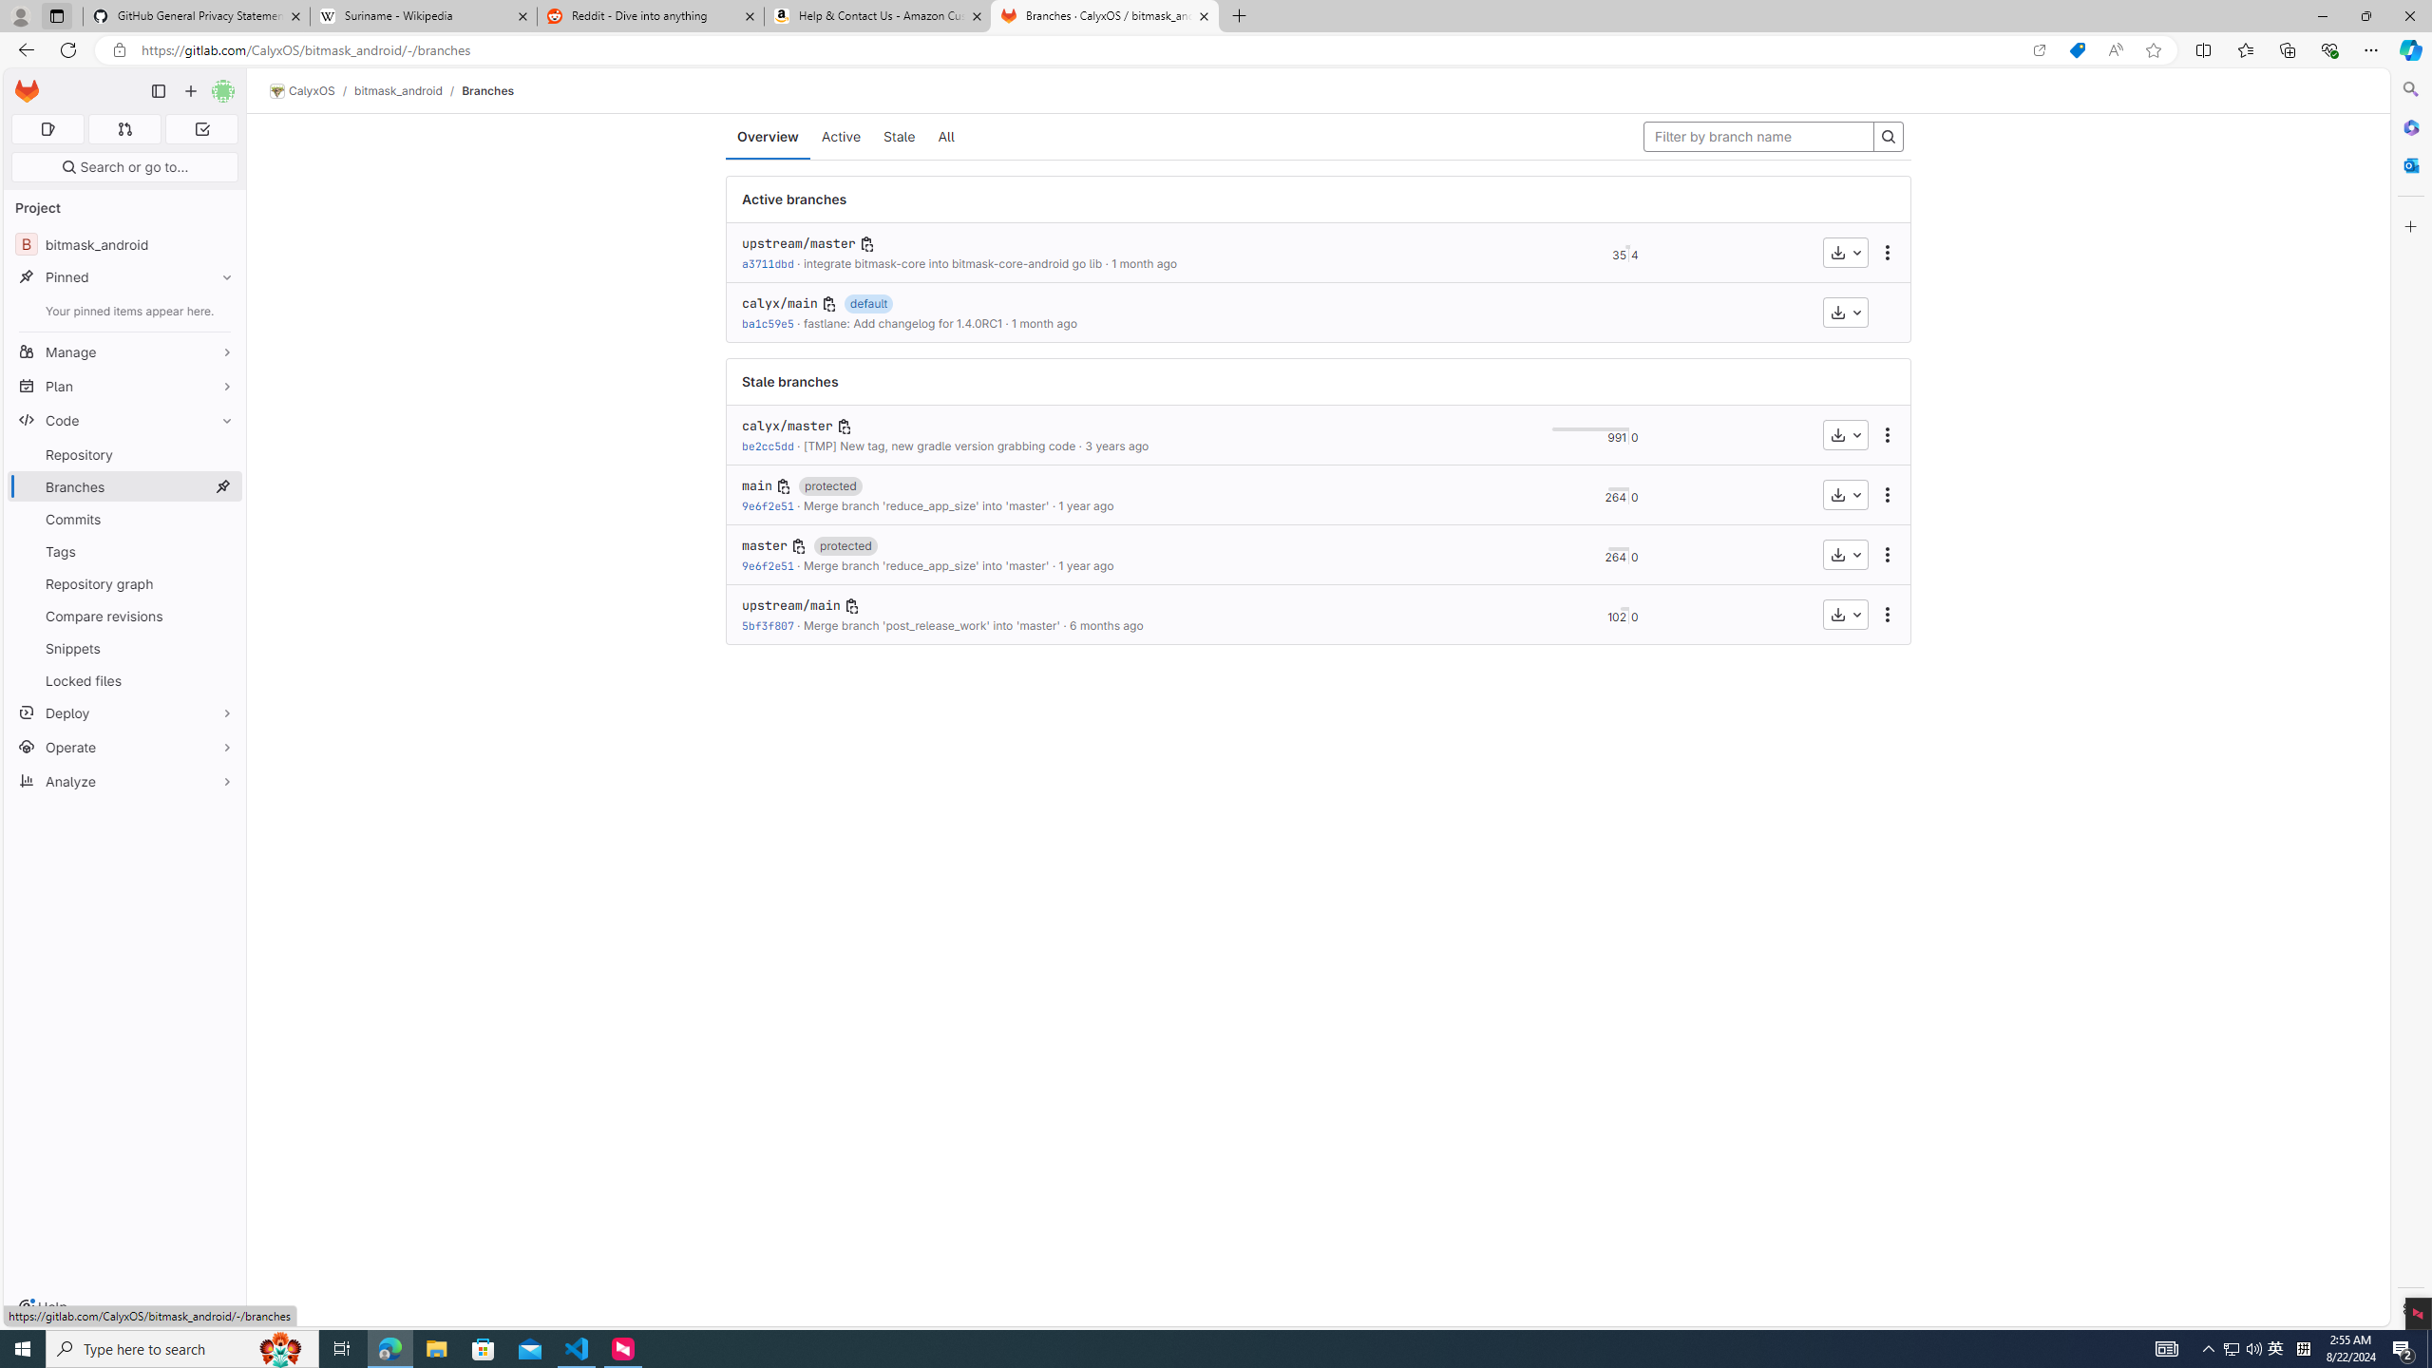 The image size is (2432, 1368). I want to click on New Tab, so click(1239, 16).